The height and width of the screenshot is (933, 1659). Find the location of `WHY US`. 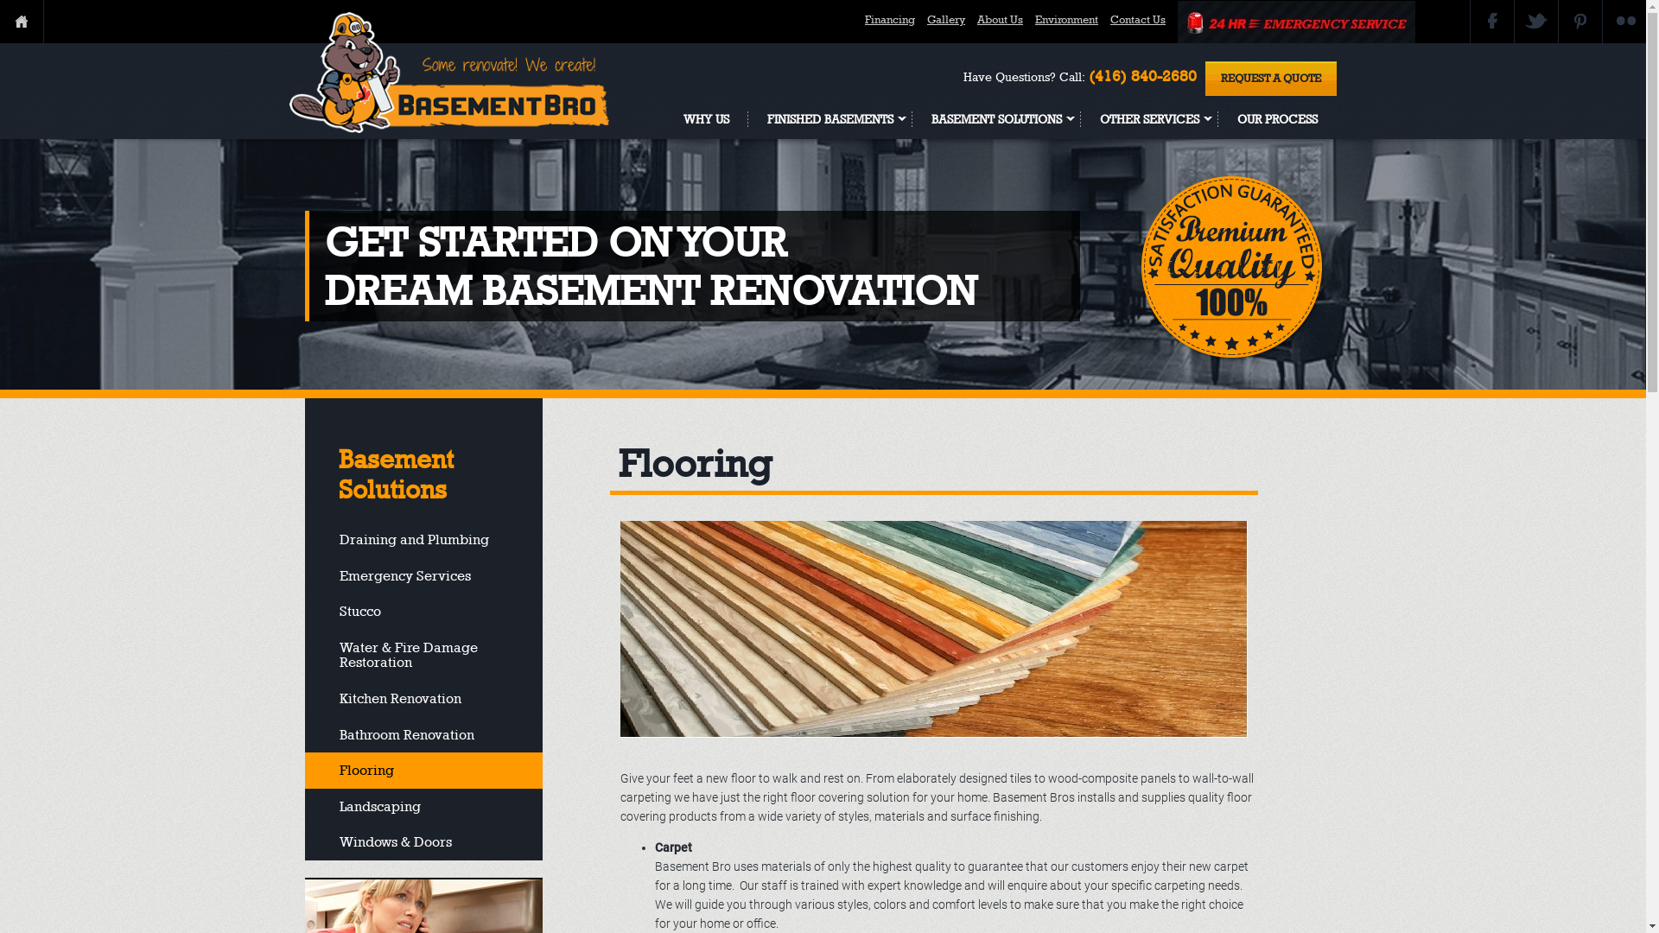

WHY US is located at coordinates (705, 119).